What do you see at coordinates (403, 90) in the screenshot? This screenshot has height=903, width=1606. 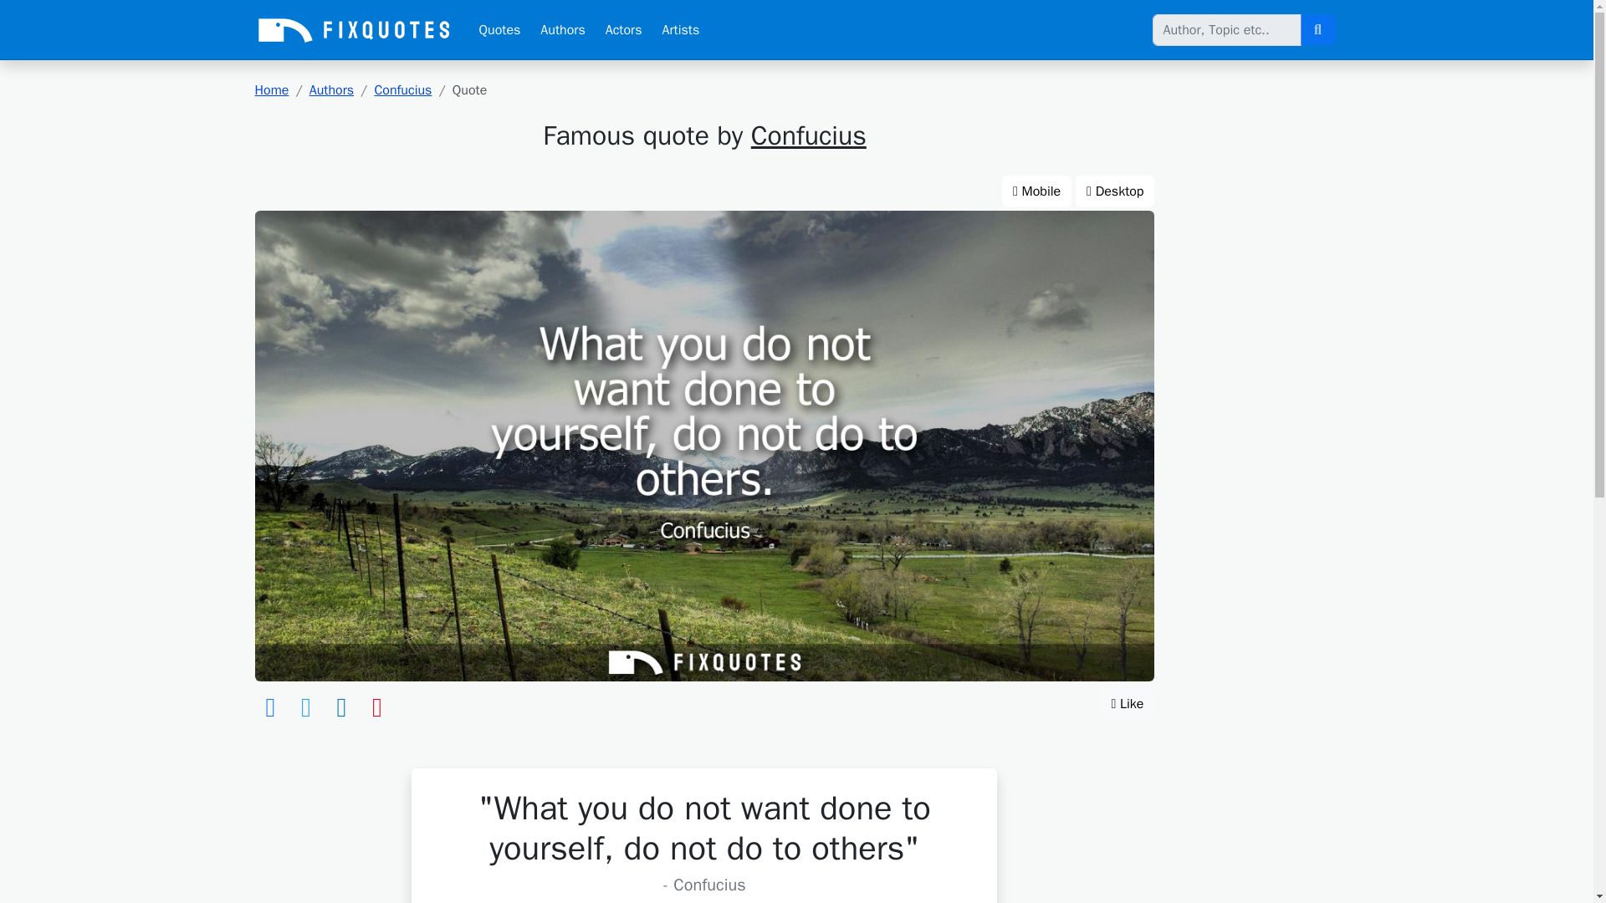 I see `Confucius` at bounding box center [403, 90].